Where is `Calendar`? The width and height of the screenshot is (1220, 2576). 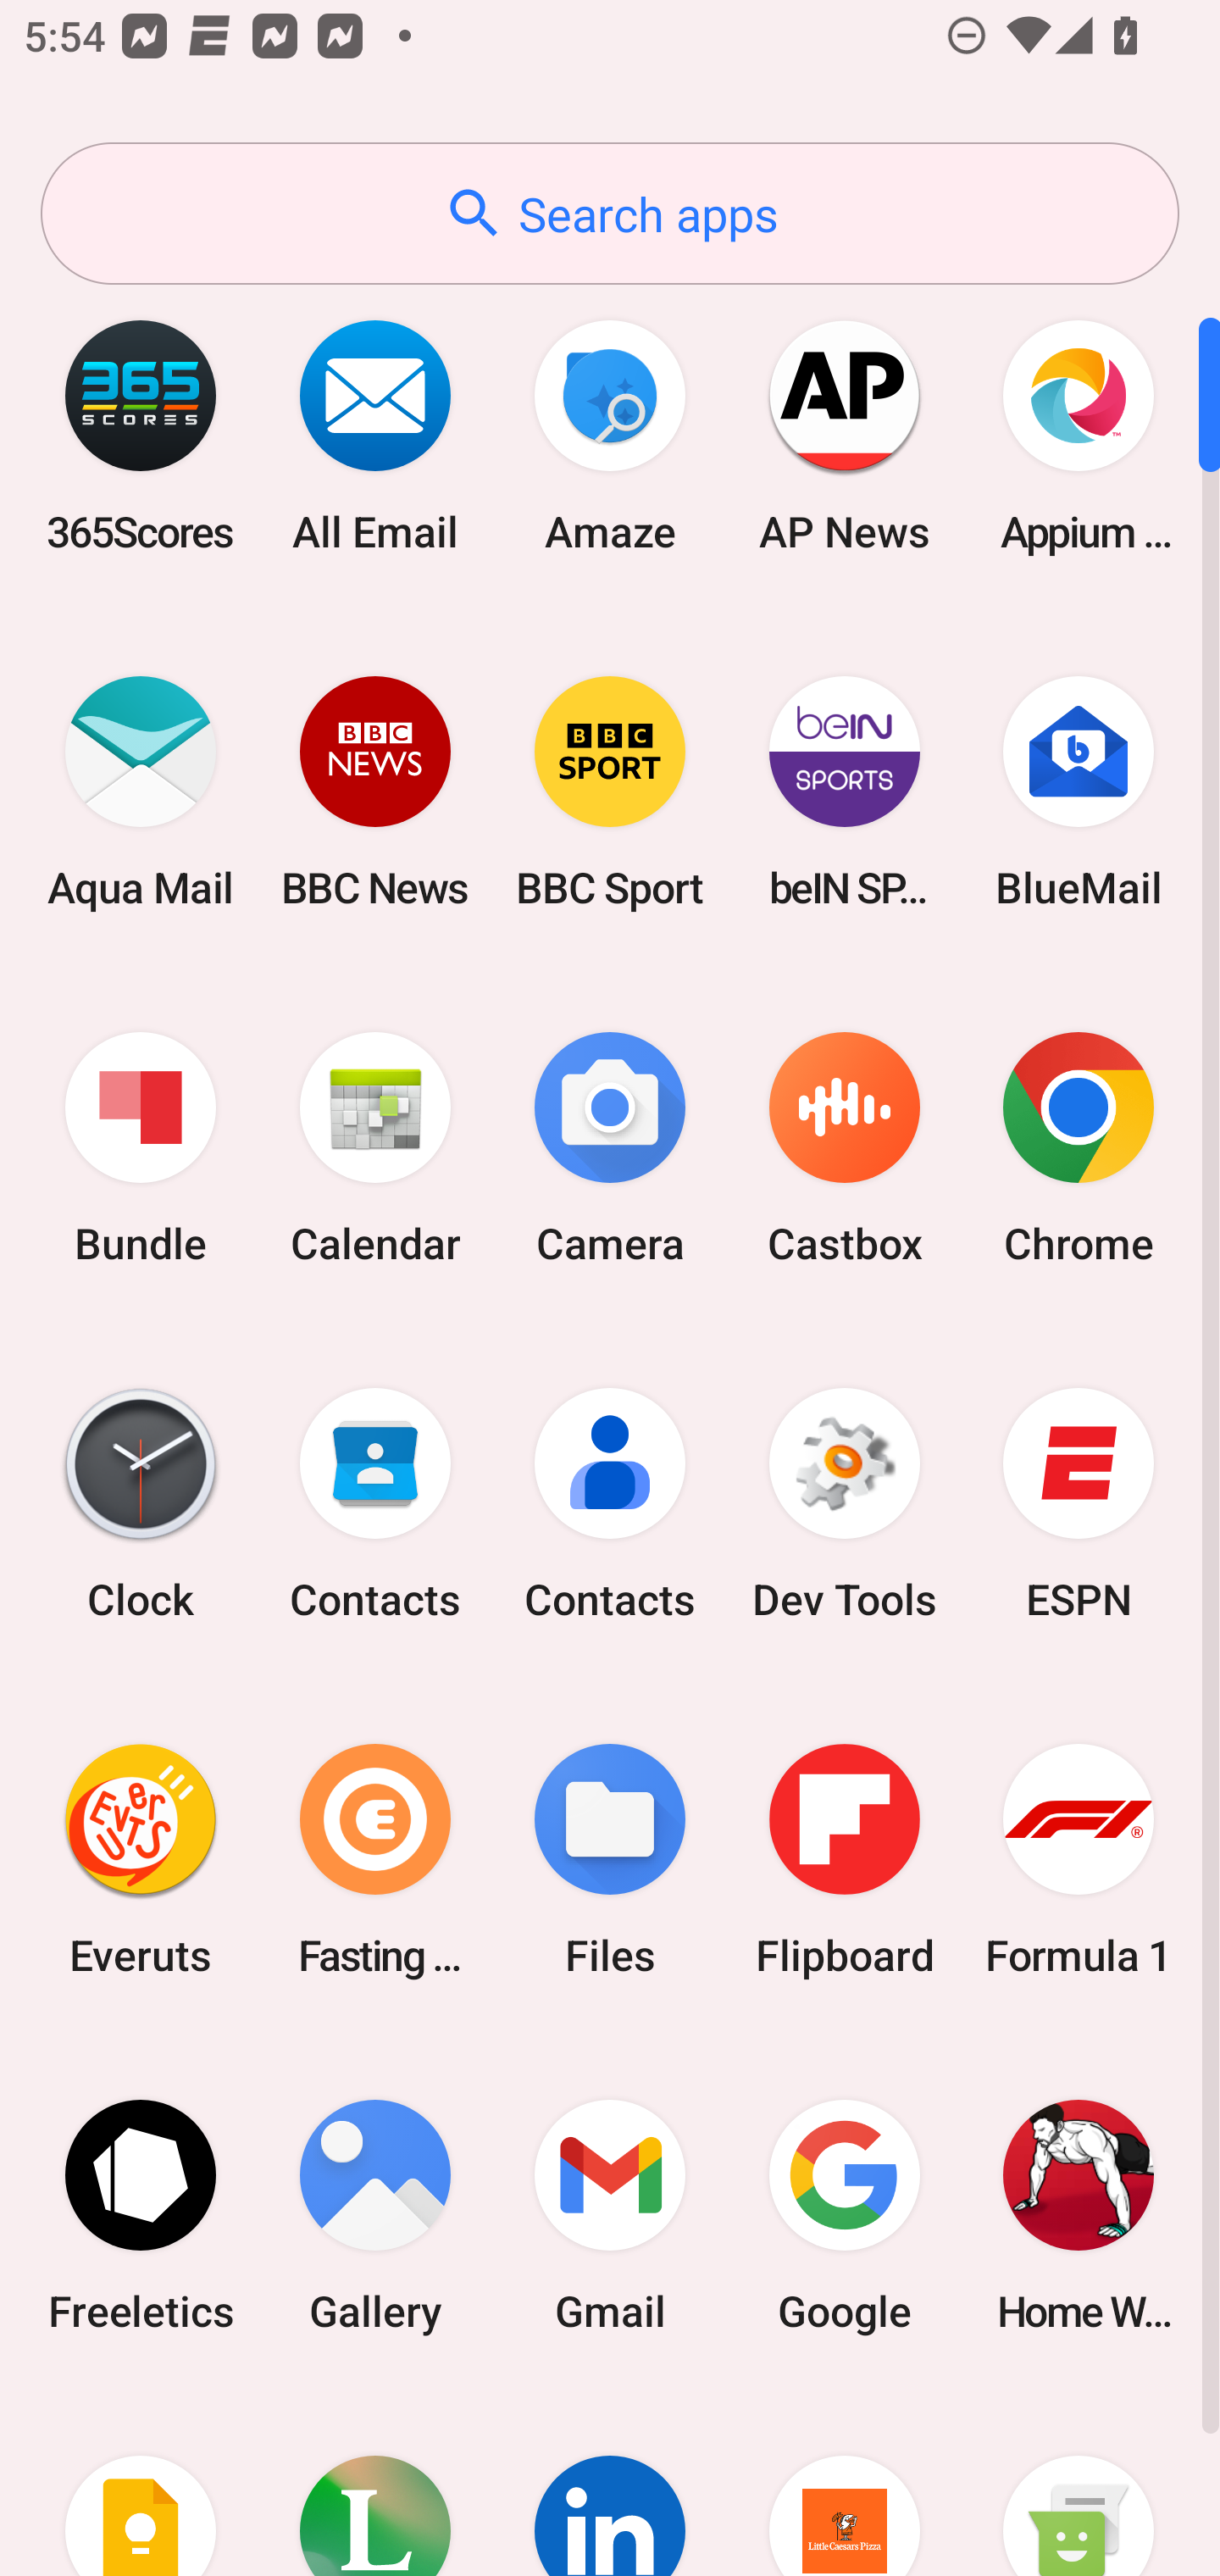 Calendar is located at coordinates (375, 1149).